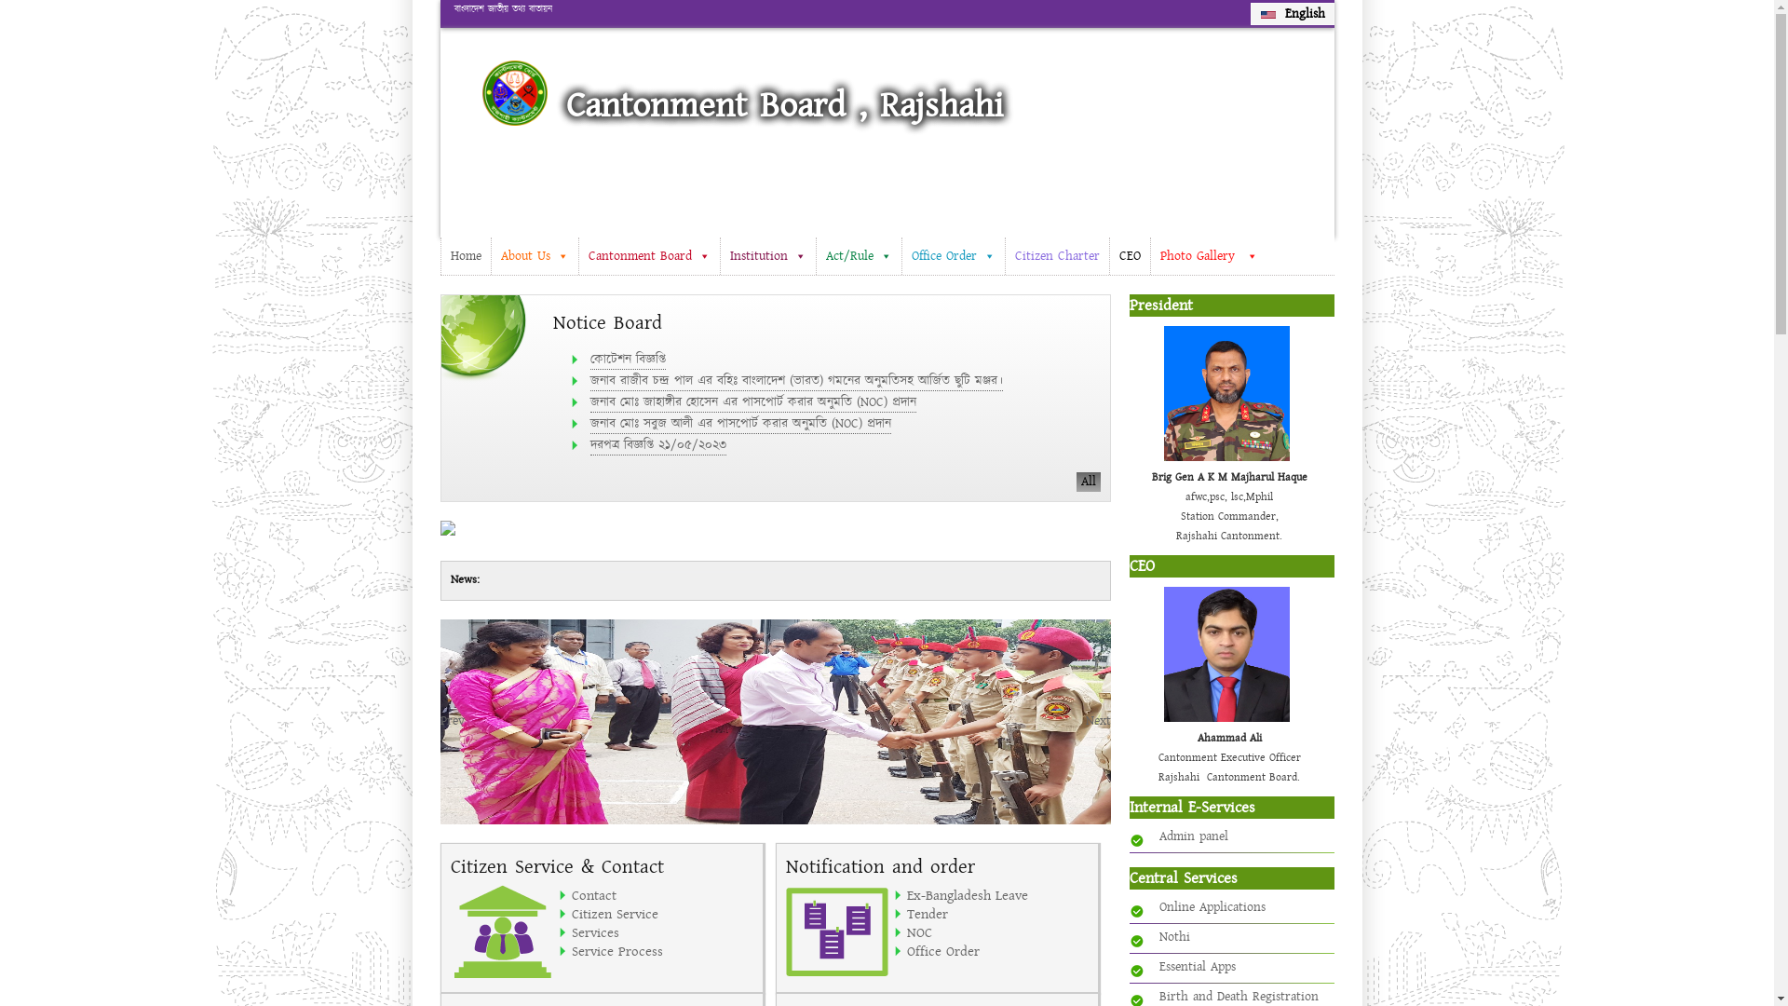  I want to click on Prev, so click(452, 721).